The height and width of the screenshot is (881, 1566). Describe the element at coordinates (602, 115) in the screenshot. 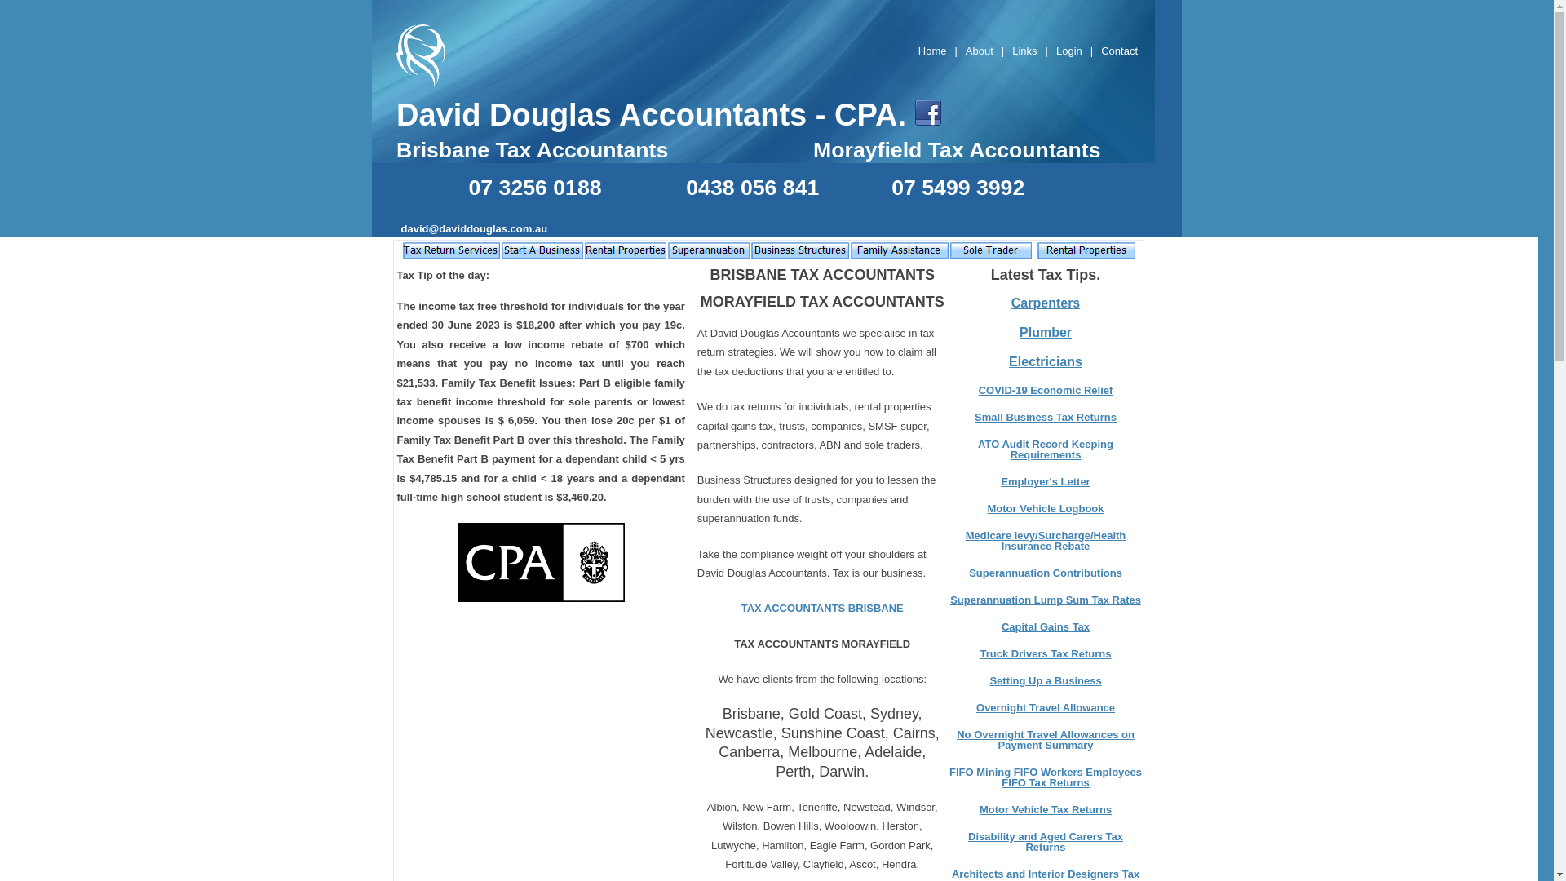

I see `David Douglas Accountants` at that location.